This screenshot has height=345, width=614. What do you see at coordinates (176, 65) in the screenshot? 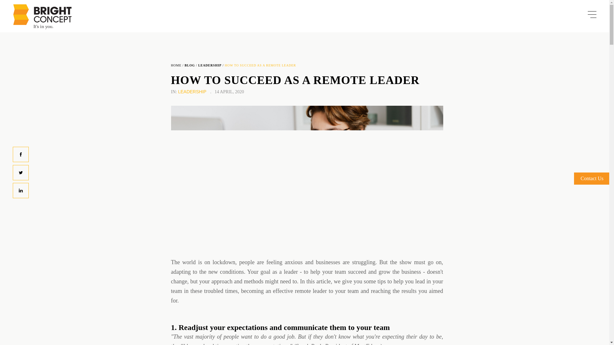
I see `HOME` at bounding box center [176, 65].